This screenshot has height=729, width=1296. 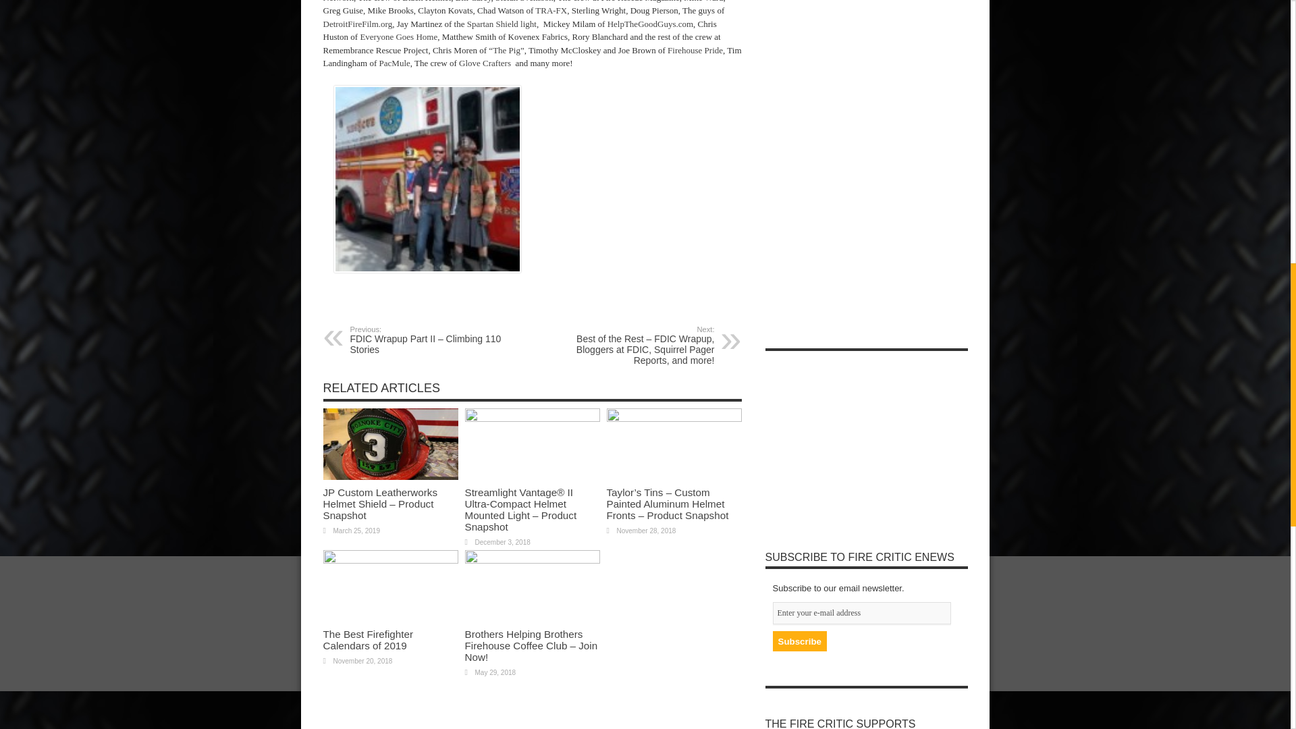 I want to click on DetroitFireFilm.org, so click(x=358, y=24).